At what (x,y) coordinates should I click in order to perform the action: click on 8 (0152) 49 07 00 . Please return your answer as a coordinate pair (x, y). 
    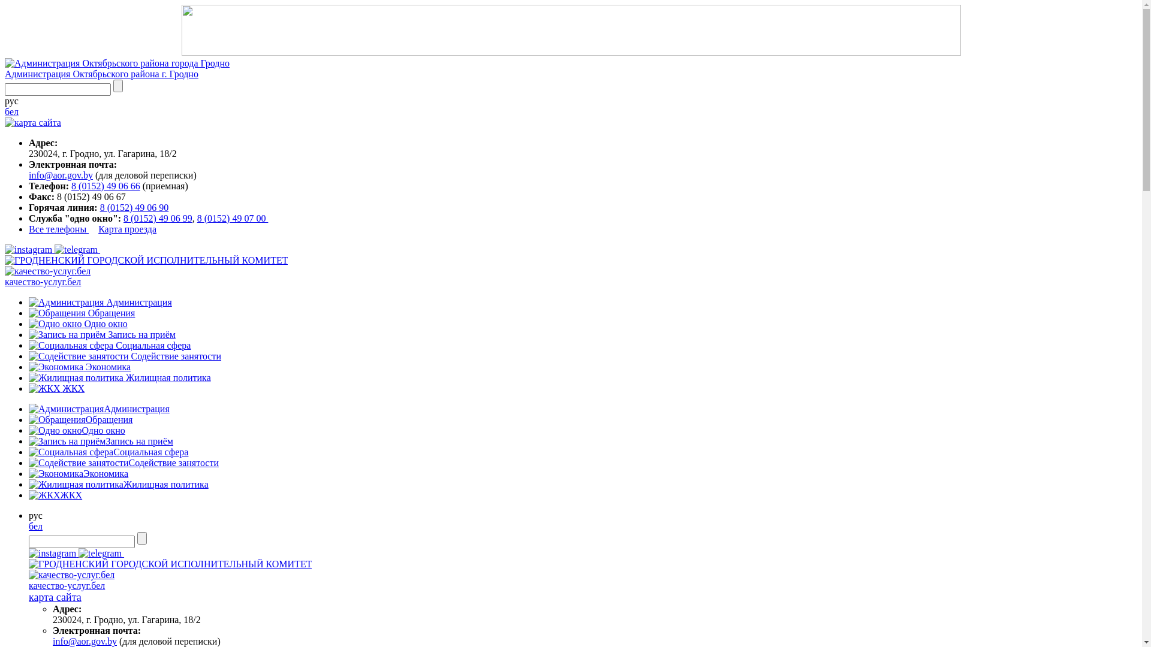
    Looking at the image, I should click on (233, 218).